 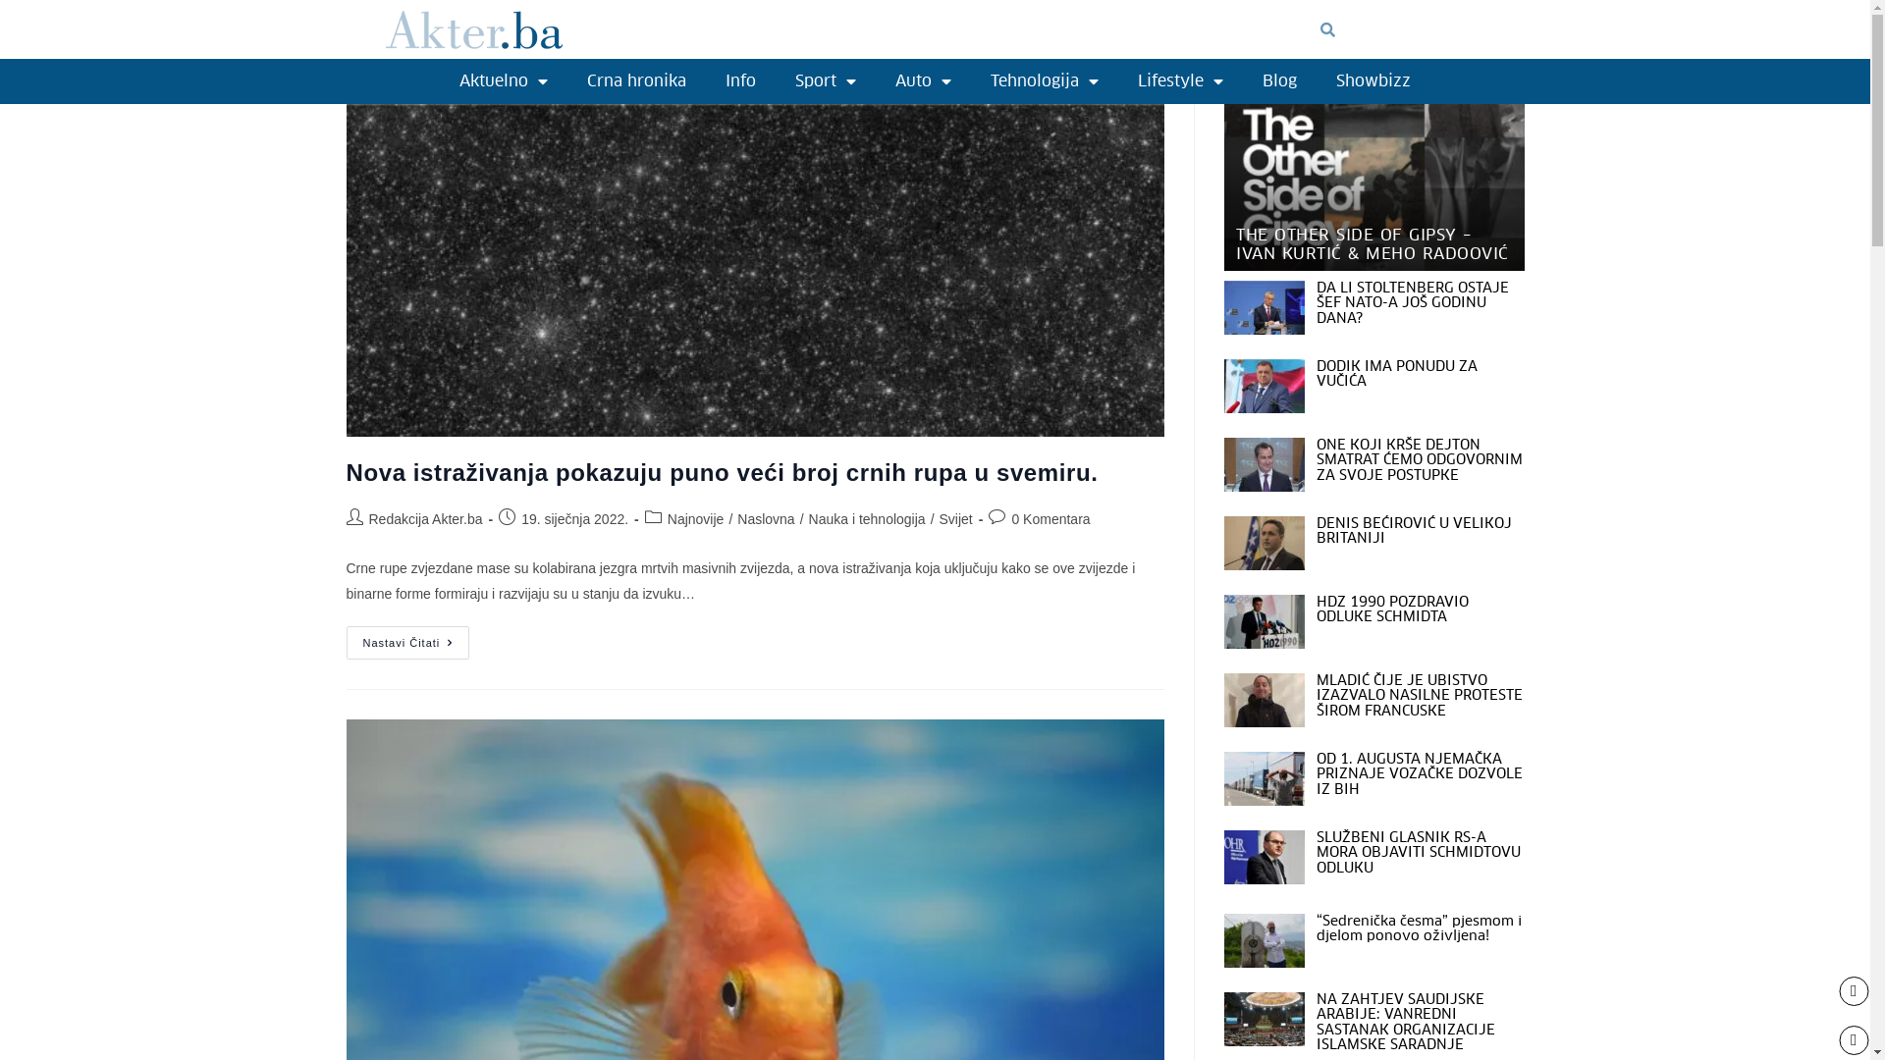 What do you see at coordinates (504, 81) in the screenshot?
I see `Aktuelno` at bounding box center [504, 81].